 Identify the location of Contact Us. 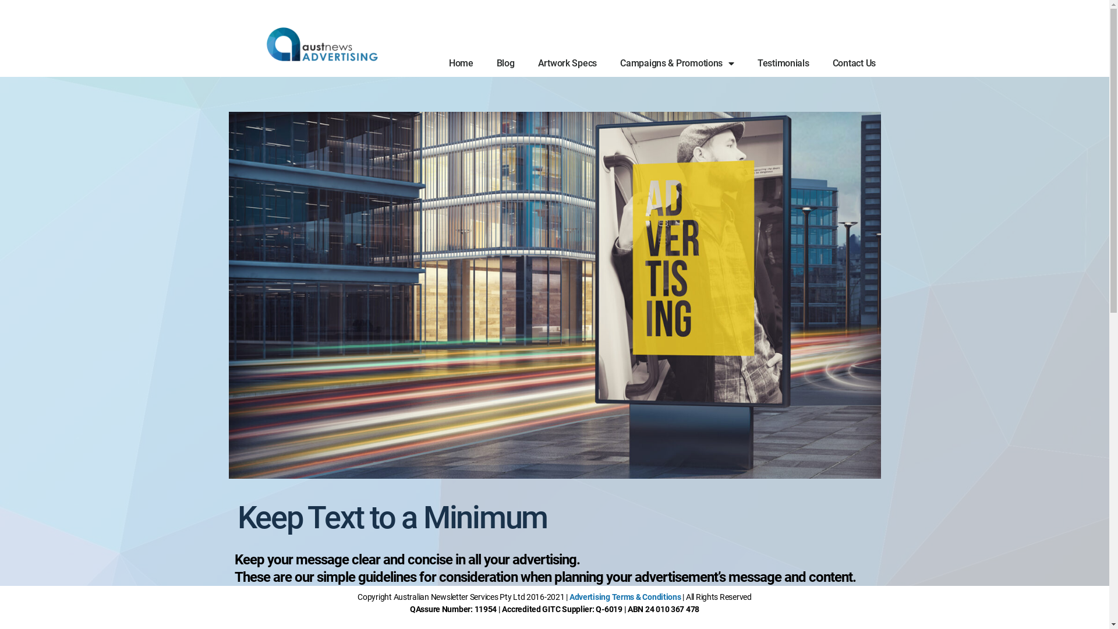
(854, 63).